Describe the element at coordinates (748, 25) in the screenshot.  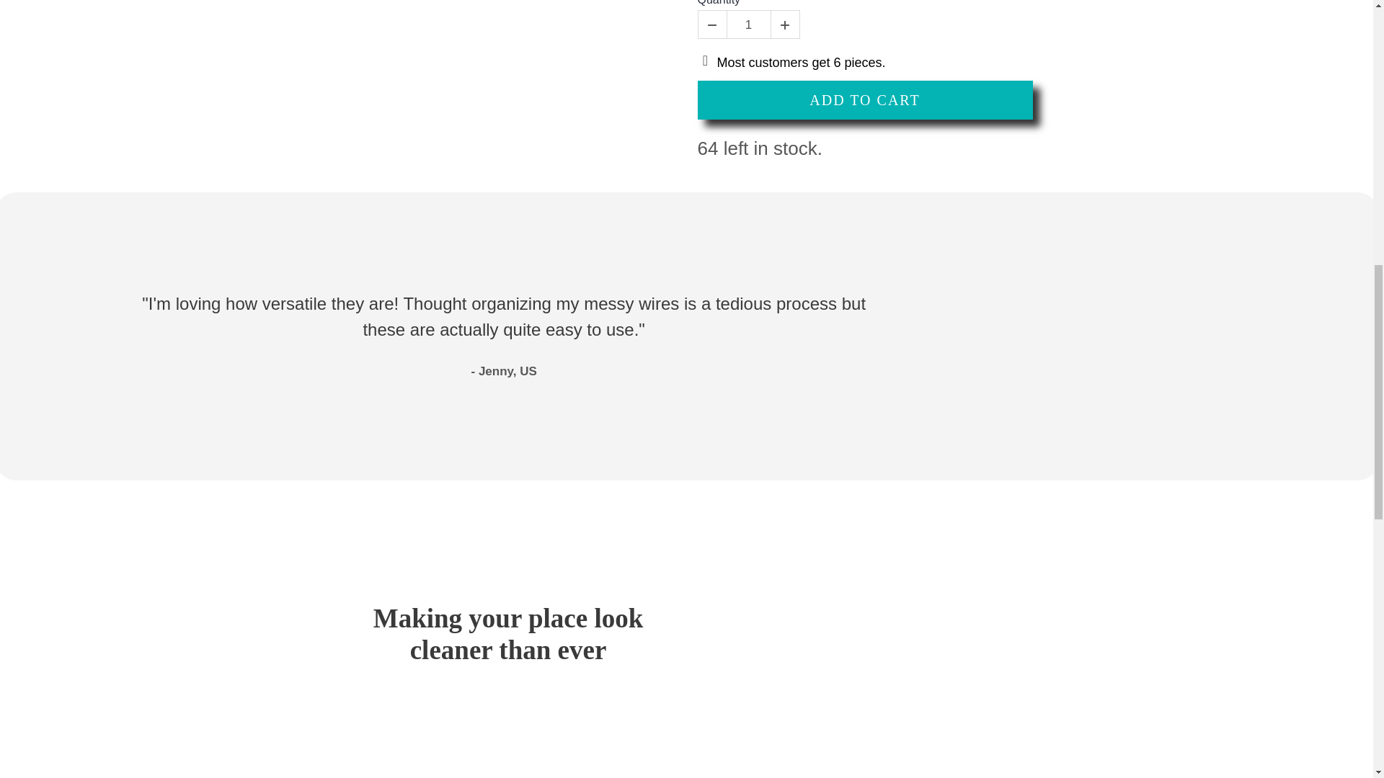
I see `1` at that location.